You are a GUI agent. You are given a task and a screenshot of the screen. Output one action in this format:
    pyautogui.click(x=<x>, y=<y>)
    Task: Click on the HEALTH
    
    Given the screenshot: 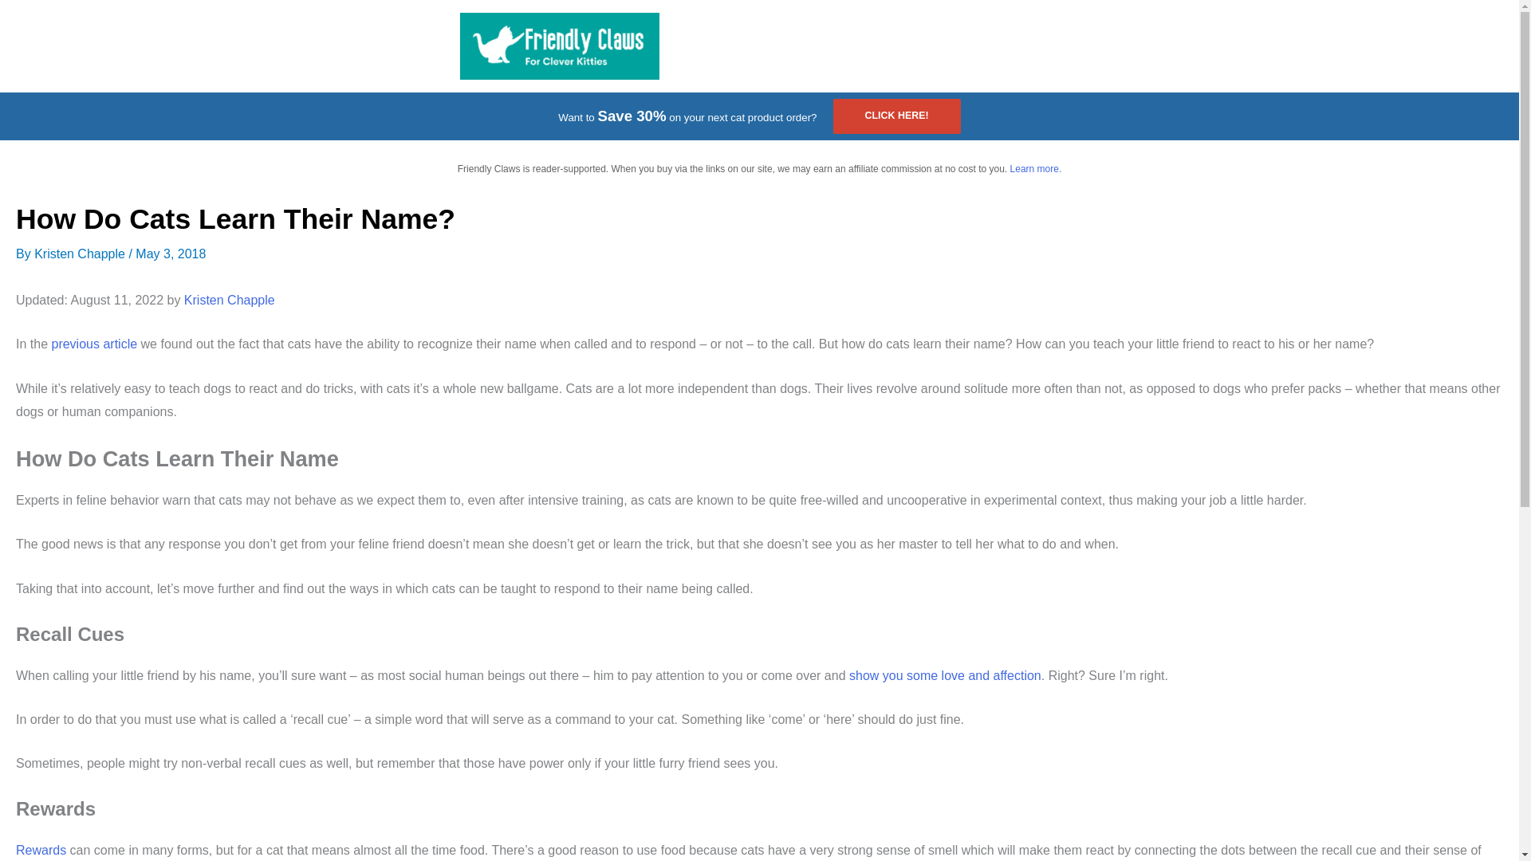 What is the action you would take?
    pyautogui.click(x=876, y=46)
    